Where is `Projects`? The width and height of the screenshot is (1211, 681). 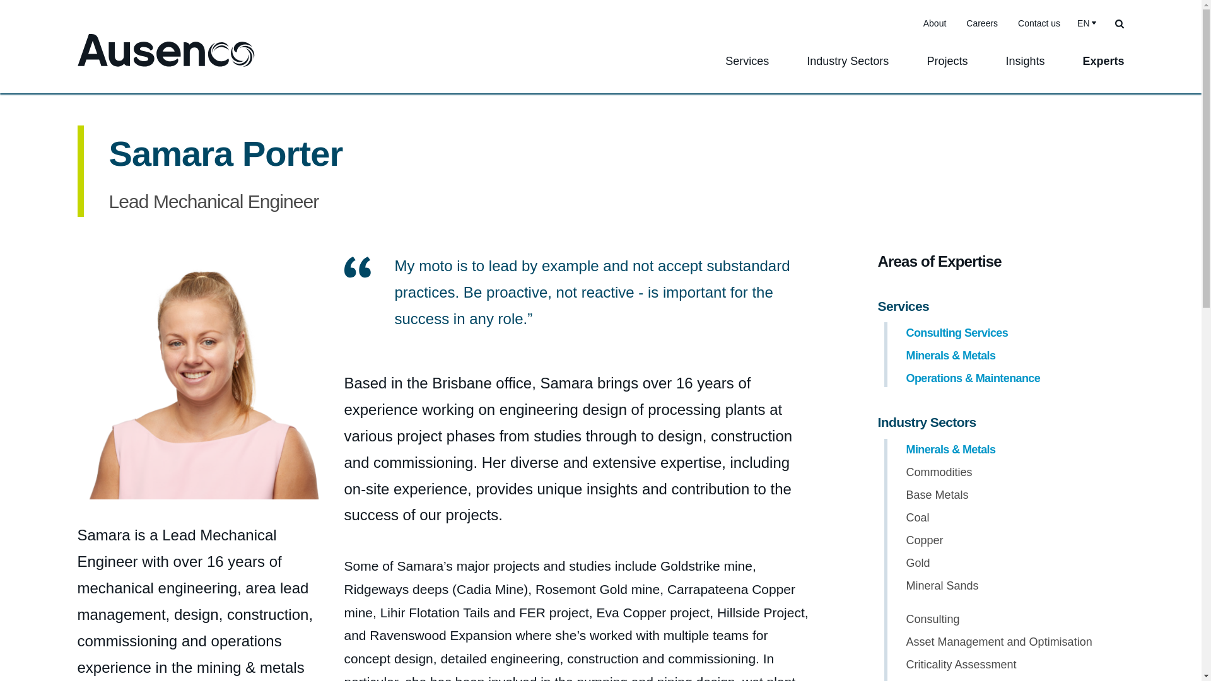
Projects is located at coordinates (947, 70).